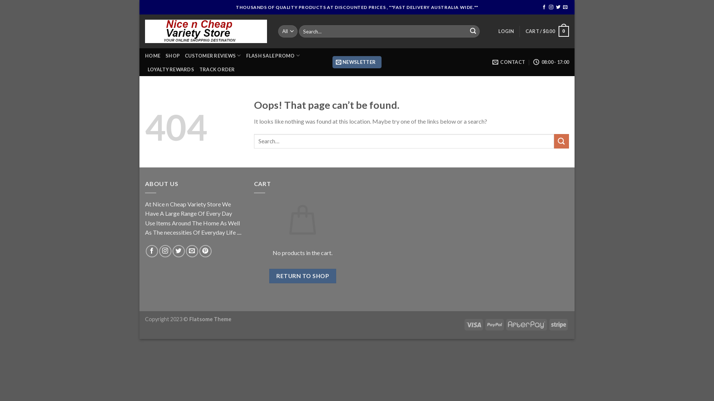 The image size is (714, 401). I want to click on Send us an email, so click(192, 251).